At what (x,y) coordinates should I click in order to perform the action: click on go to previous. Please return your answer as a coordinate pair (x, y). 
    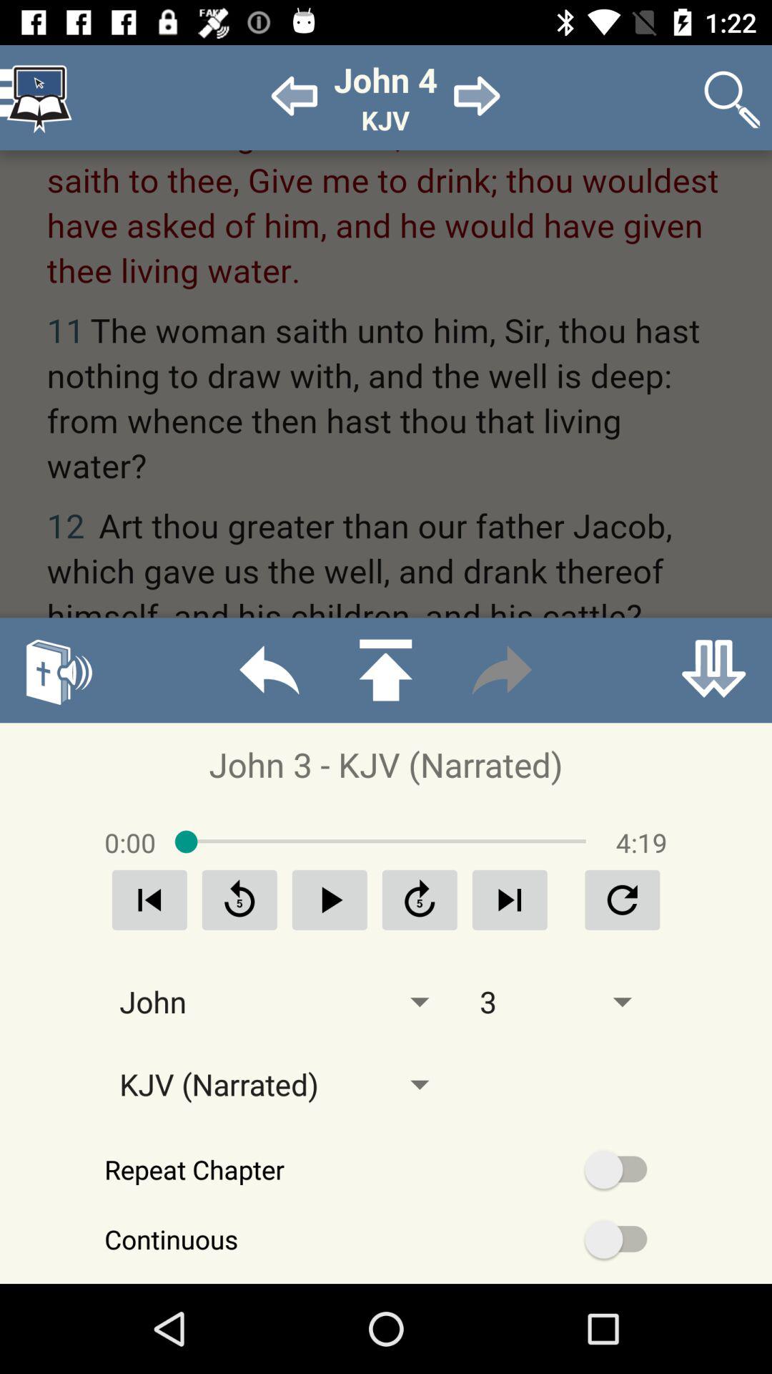
    Looking at the image, I should click on (330, 900).